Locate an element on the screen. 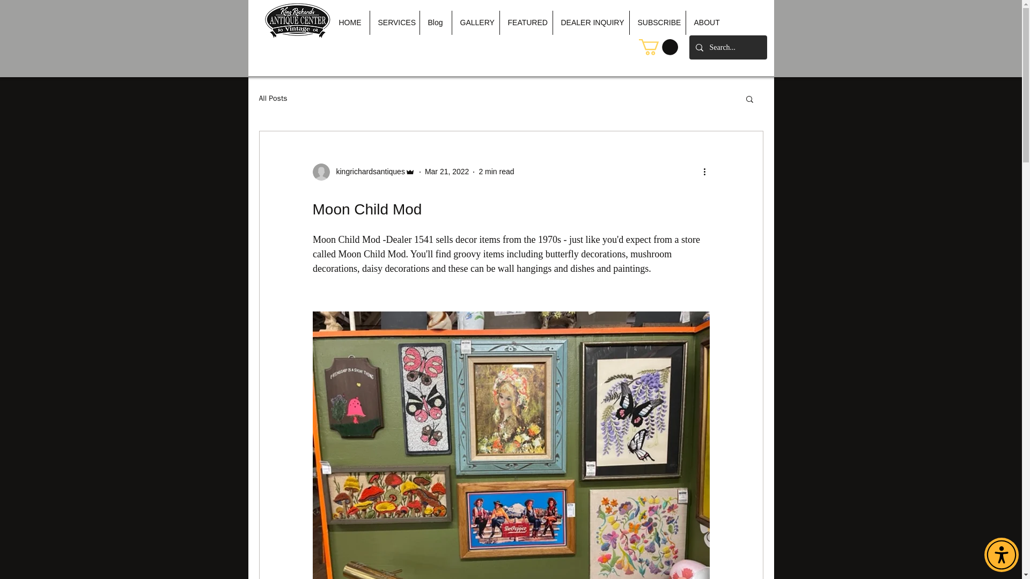 This screenshot has height=579, width=1030. DEALER INQUIRY is located at coordinates (590, 23).